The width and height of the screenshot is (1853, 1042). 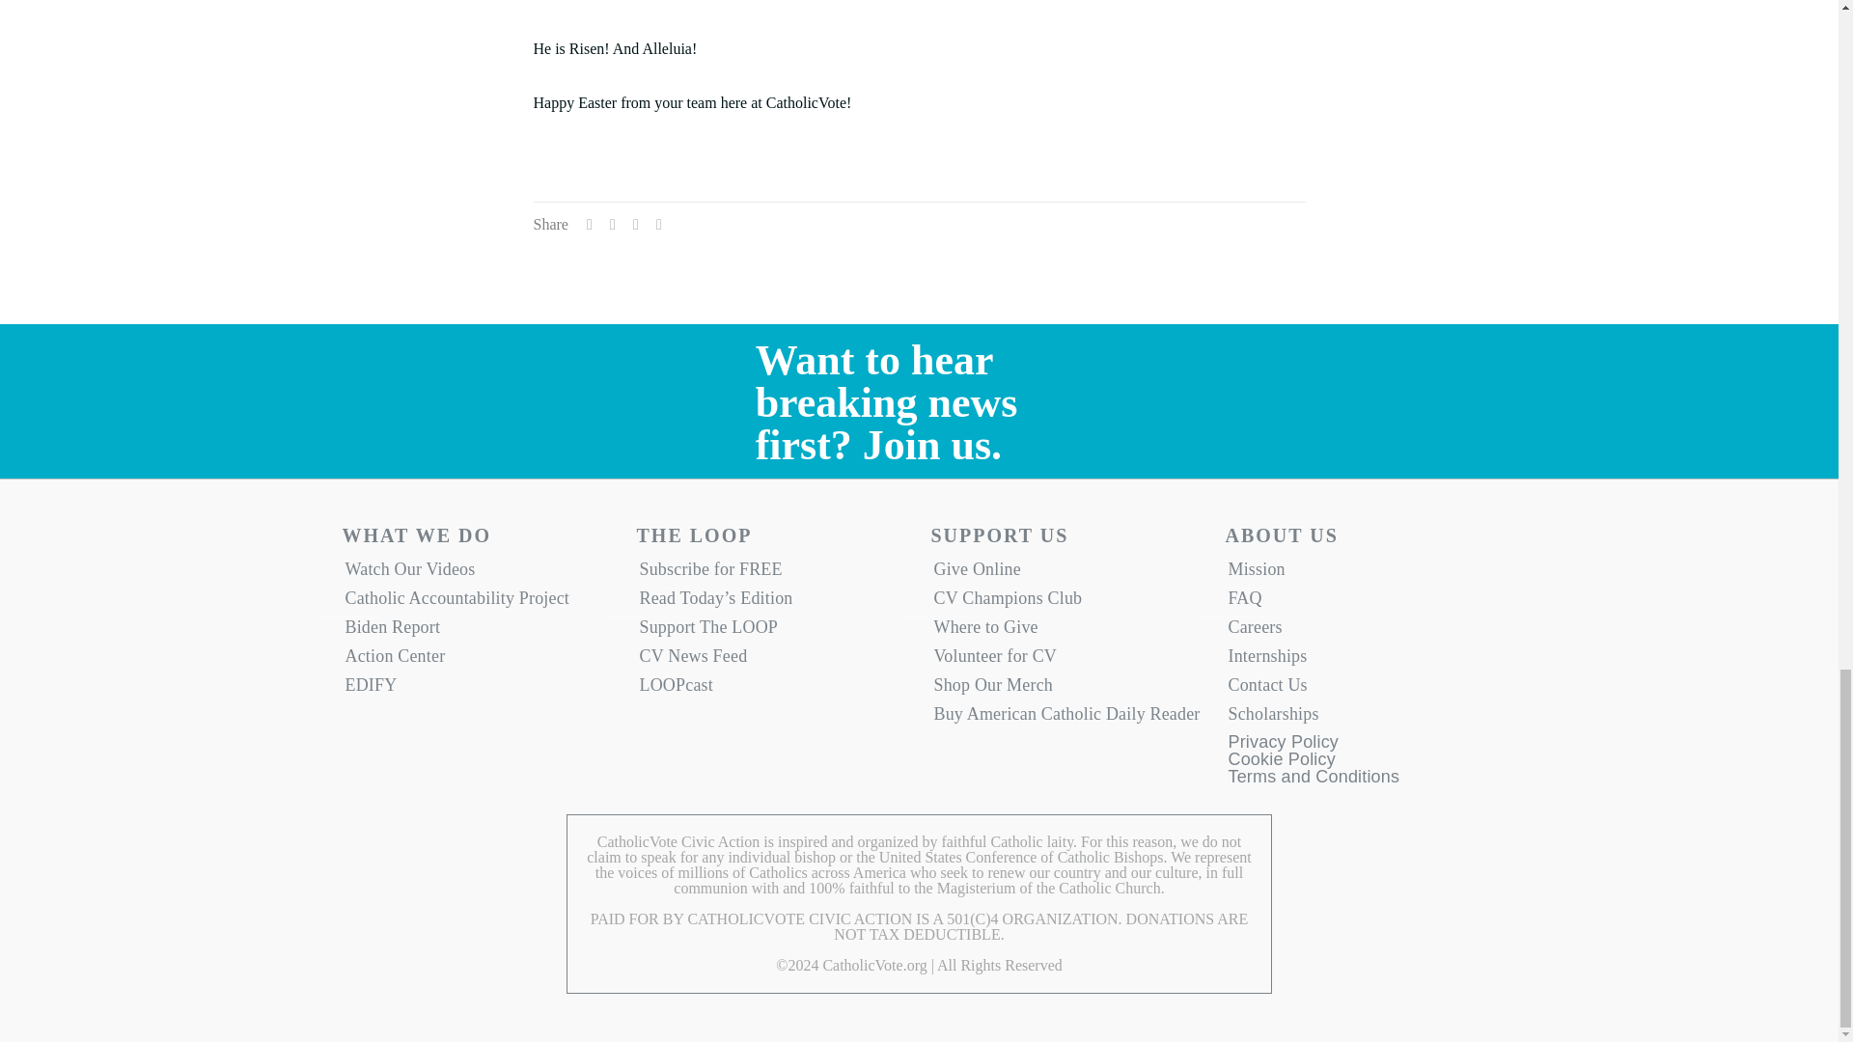 What do you see at coordinates (1280, 764) in the screenshot?
I see `Cookie Policy ` at bounding box center [1280, 764].